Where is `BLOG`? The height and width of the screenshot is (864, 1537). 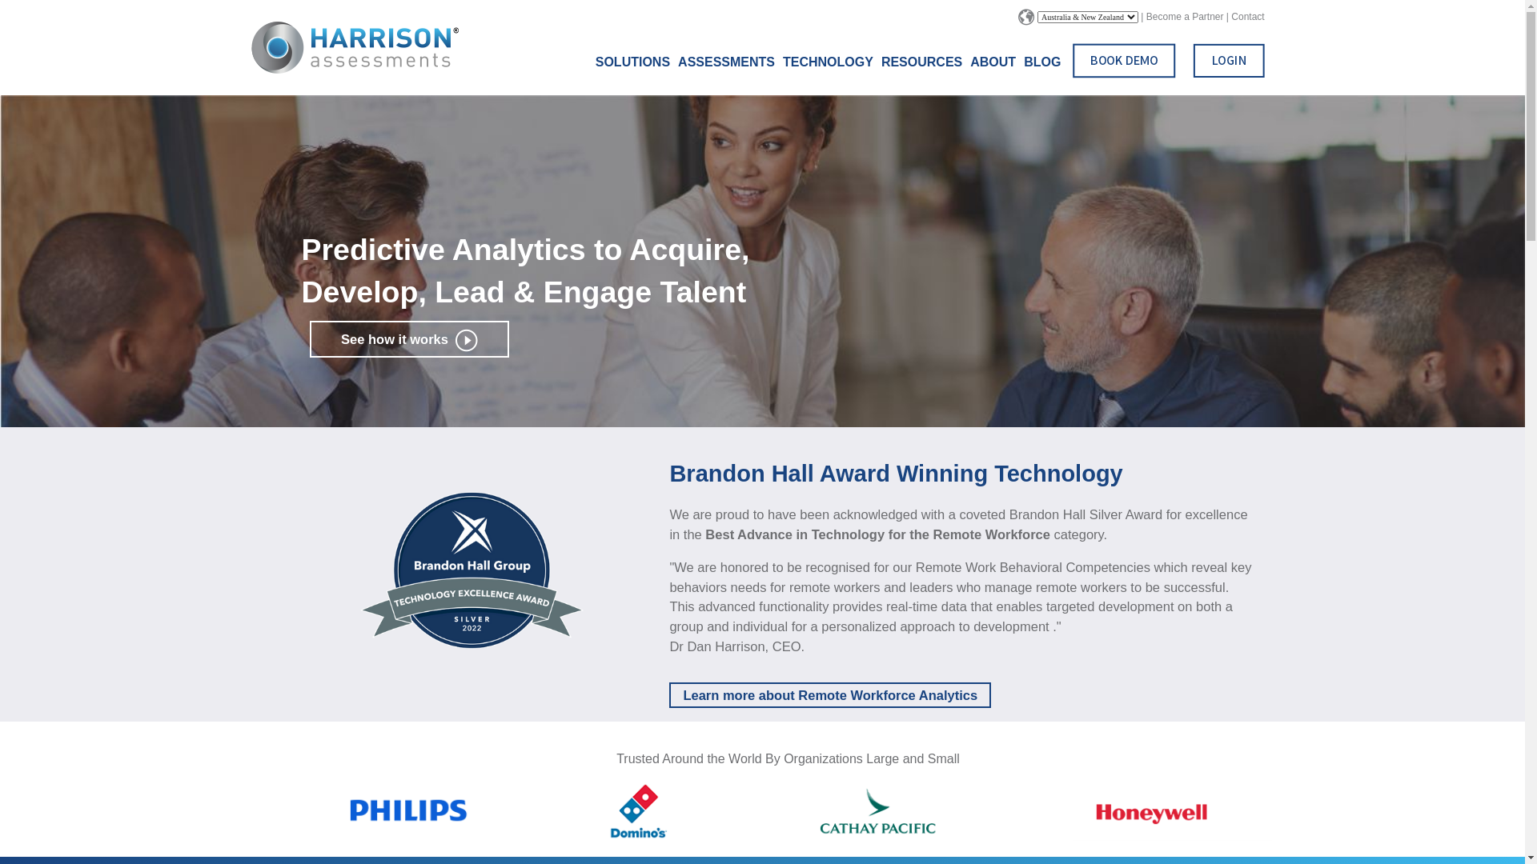
BLOG is located at coordinates (1042, 62).